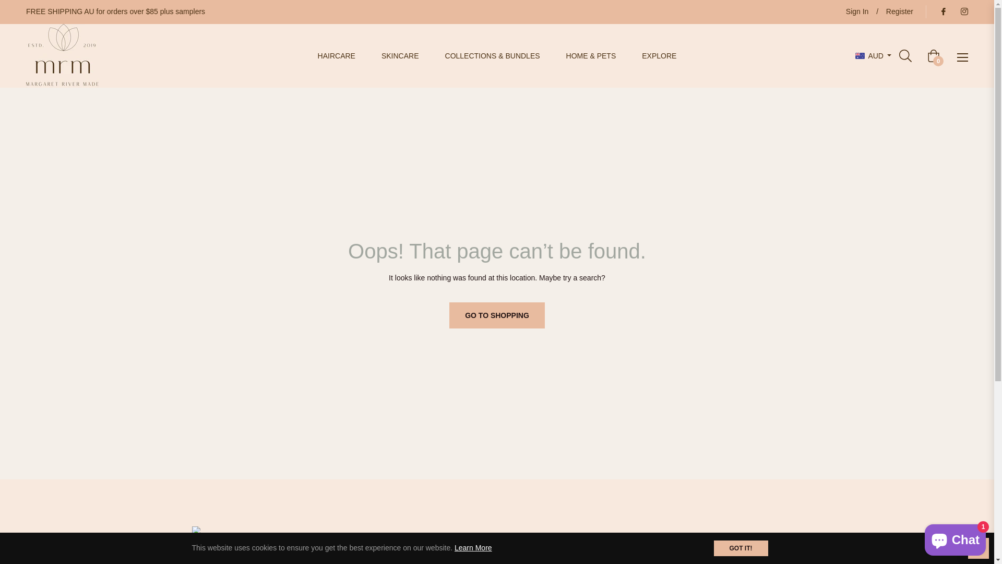  Describe the element at coordinates (473, 548) in the screenshot. I see `Learn More` at that location.